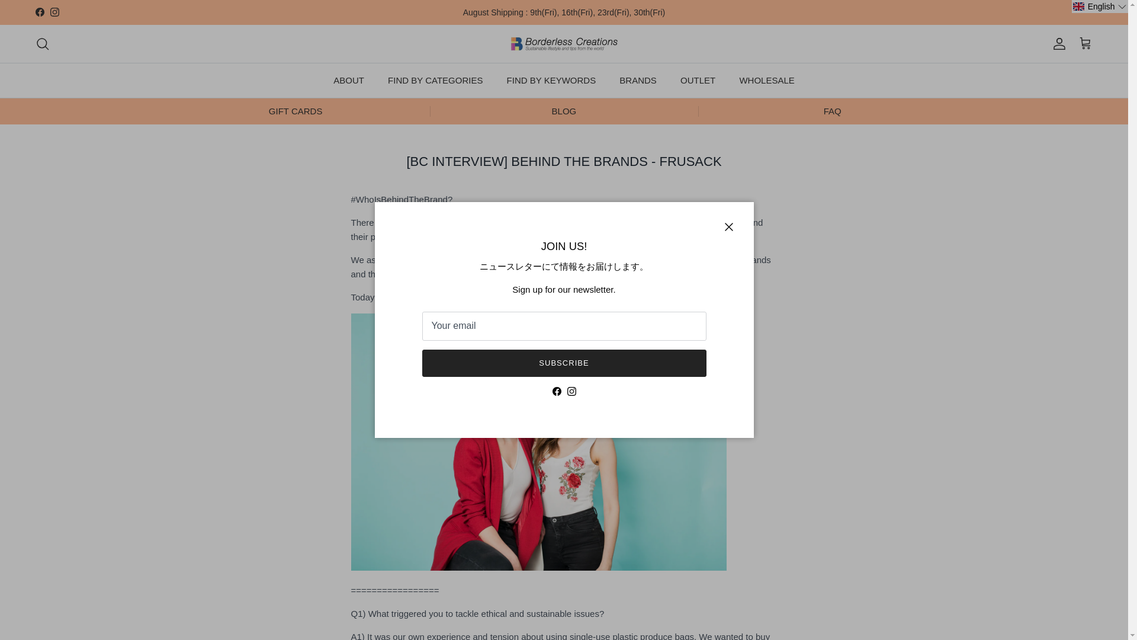  Describe the element at coordinates (435, 81) in the screenshot. I see `FIND BY CATEGORIES` at that location.